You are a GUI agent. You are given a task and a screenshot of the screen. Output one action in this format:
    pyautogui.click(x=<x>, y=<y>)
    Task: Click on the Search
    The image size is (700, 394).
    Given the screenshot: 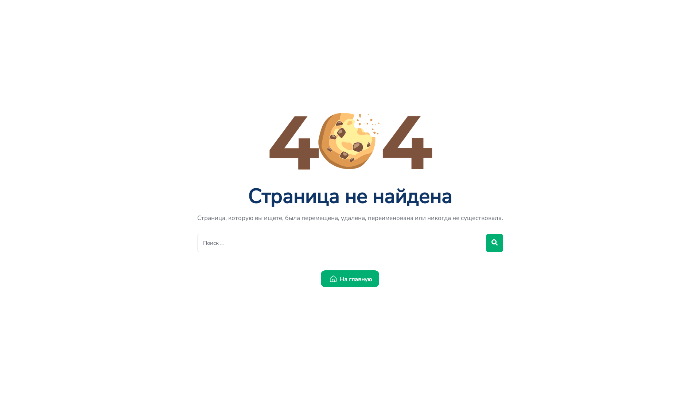 What is the action you would take?
    pyautogui.click(x=350, y=243)
    